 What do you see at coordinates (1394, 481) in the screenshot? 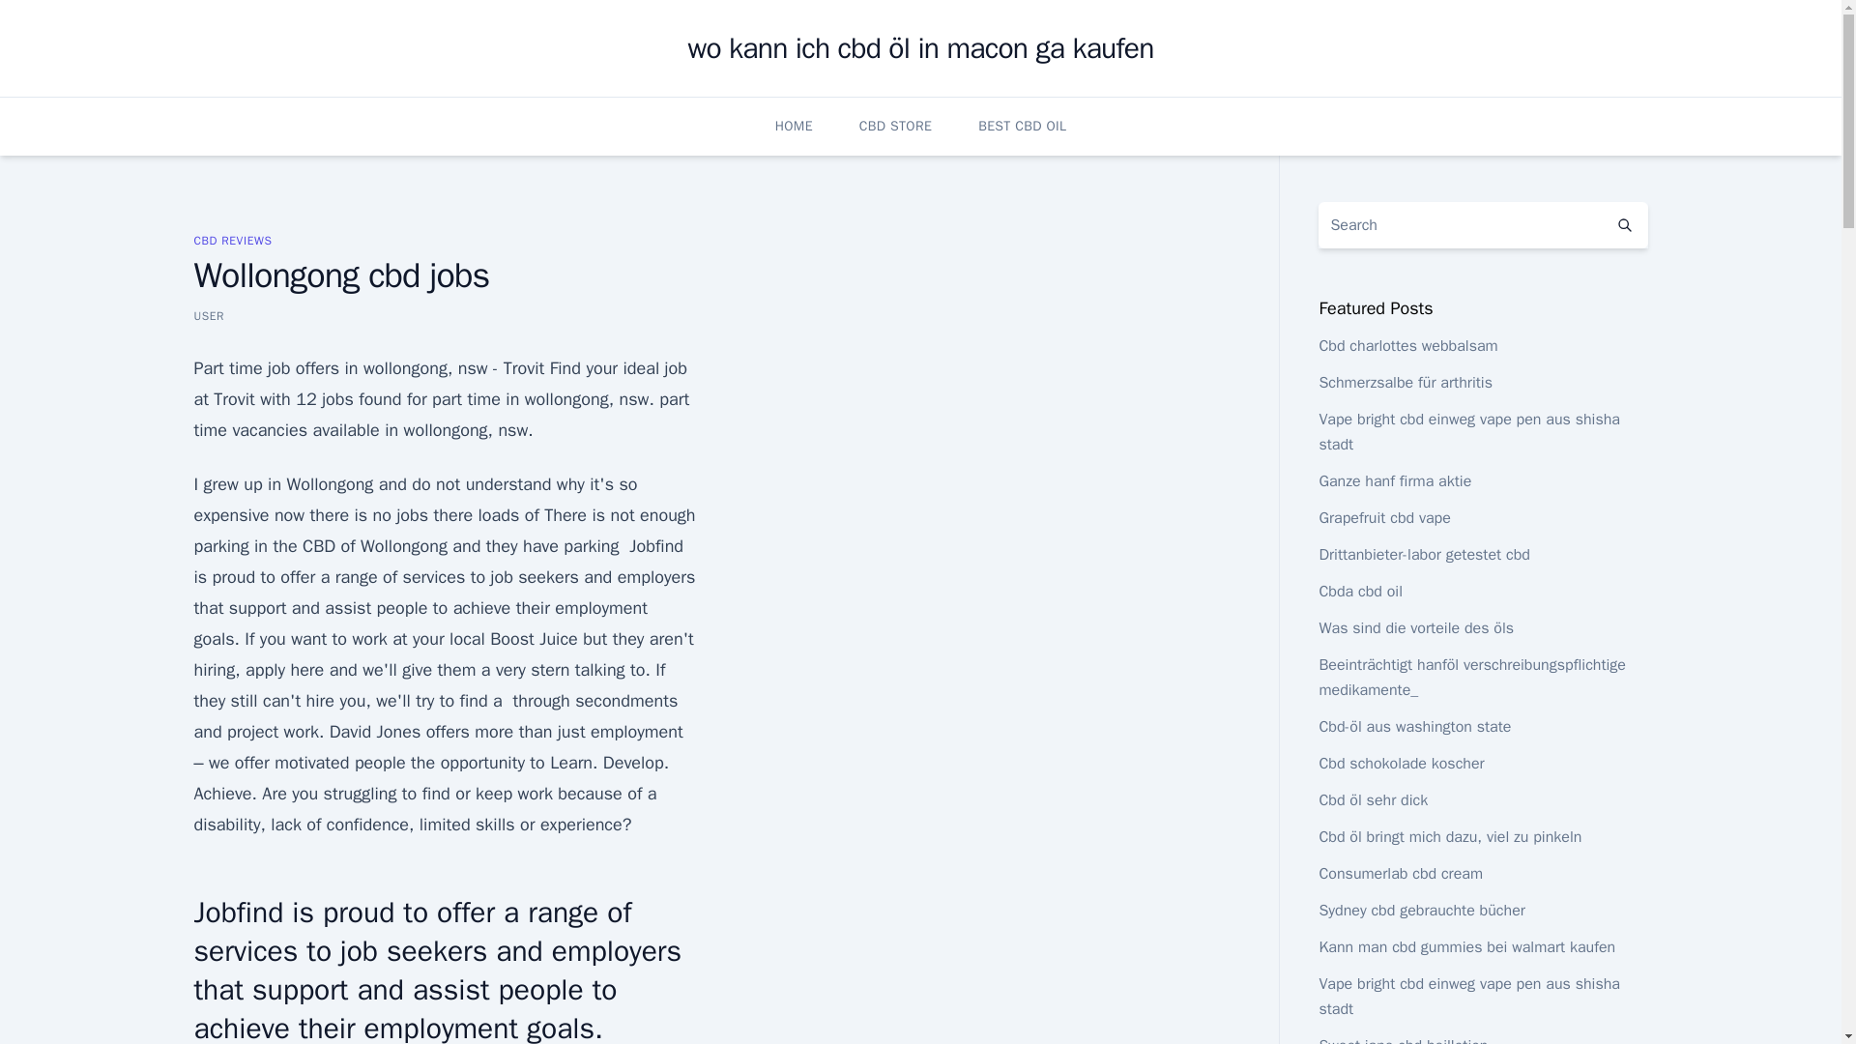
I see `Ganze hanf firma aktie` at bounding box center [1394, 481].